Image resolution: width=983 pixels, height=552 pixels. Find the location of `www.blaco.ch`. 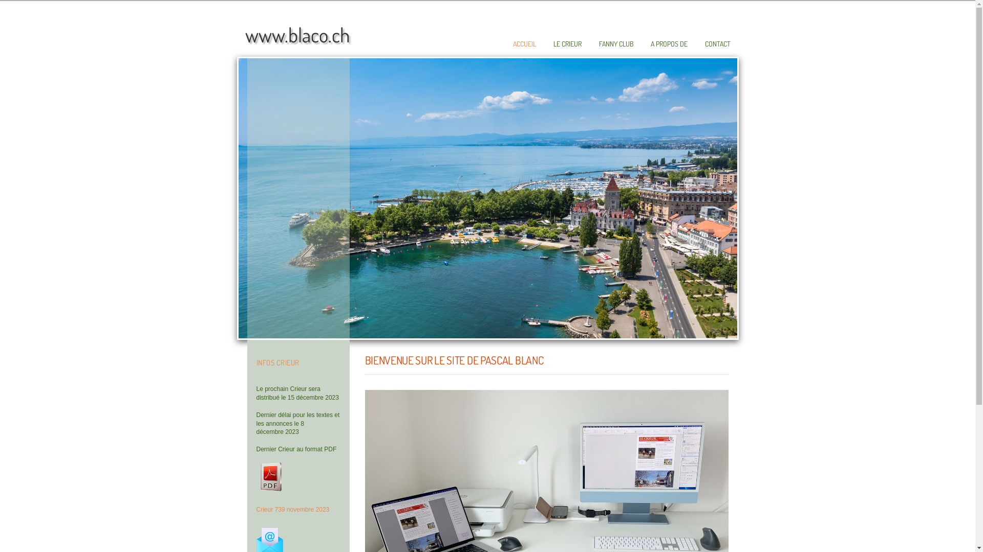

www.blaco.ch is located at coordinates (297, 35).